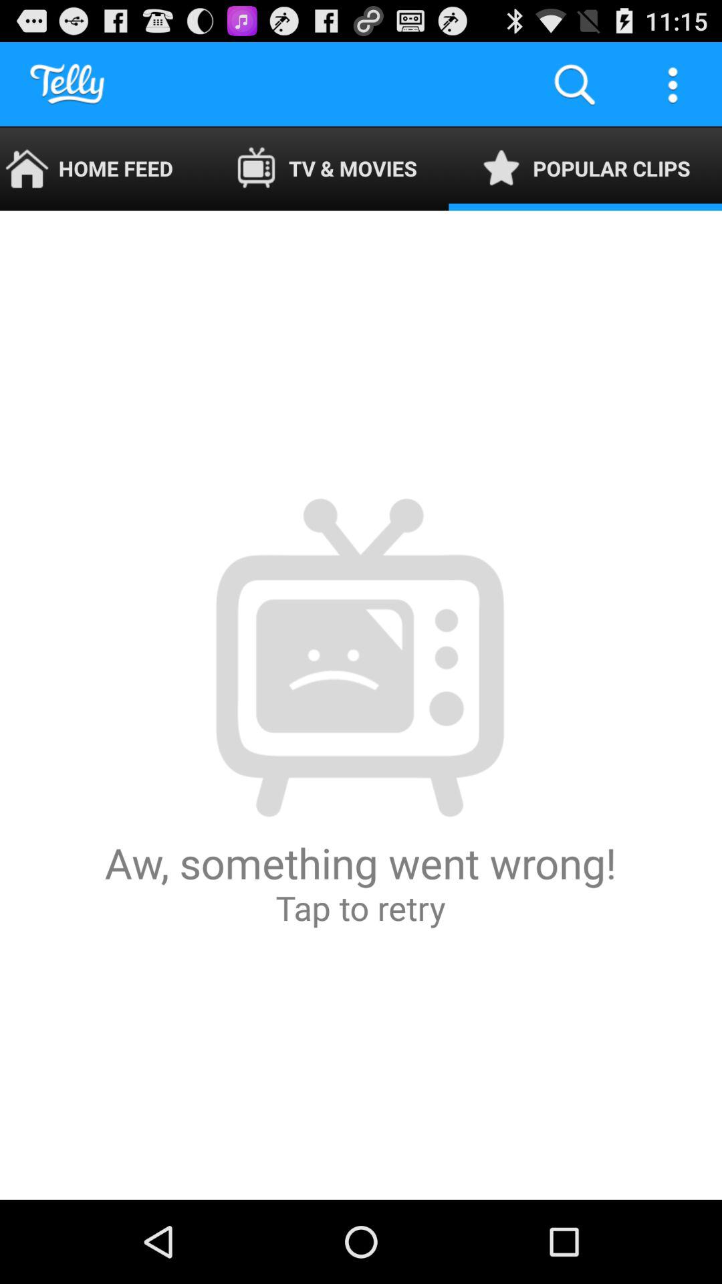  Describe the element at coordinates (361, 705) in the screenshot. I see `turn on the aw something went app` at that location.